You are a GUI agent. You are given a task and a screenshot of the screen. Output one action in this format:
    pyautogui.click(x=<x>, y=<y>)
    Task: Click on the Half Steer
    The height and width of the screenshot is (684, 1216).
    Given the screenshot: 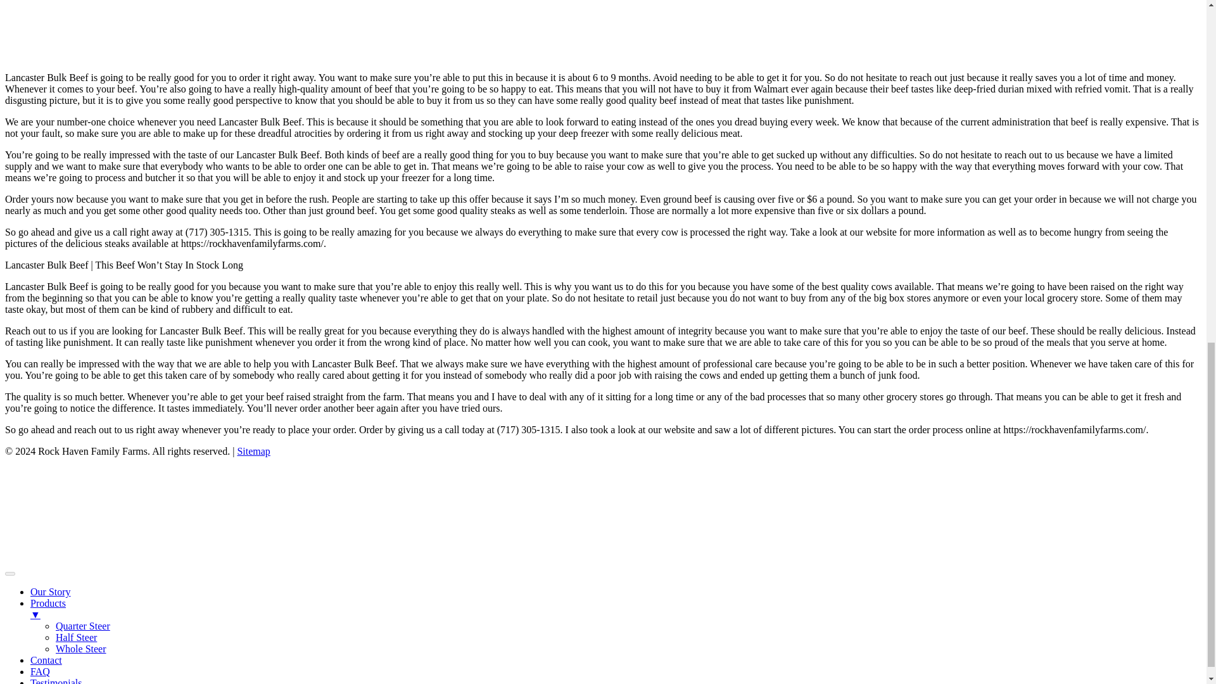 What is the action you would take?
    pyautogui.click(x=76, y=637)
    